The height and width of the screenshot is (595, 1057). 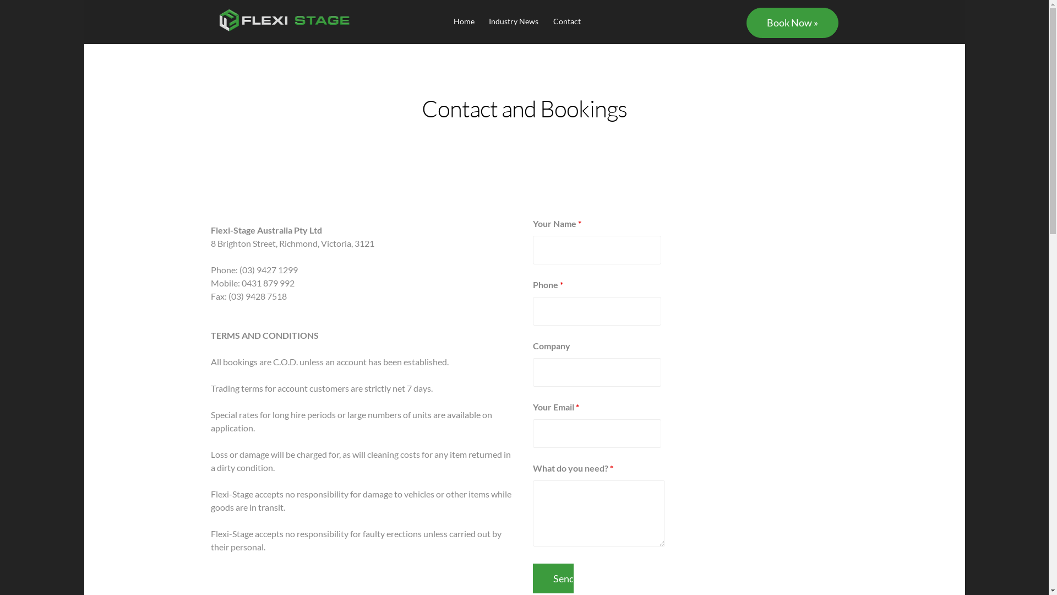 What do you see at coordinates (567, 21) in the screenshot?
I see `Contact` at bounding box center [567, 21].